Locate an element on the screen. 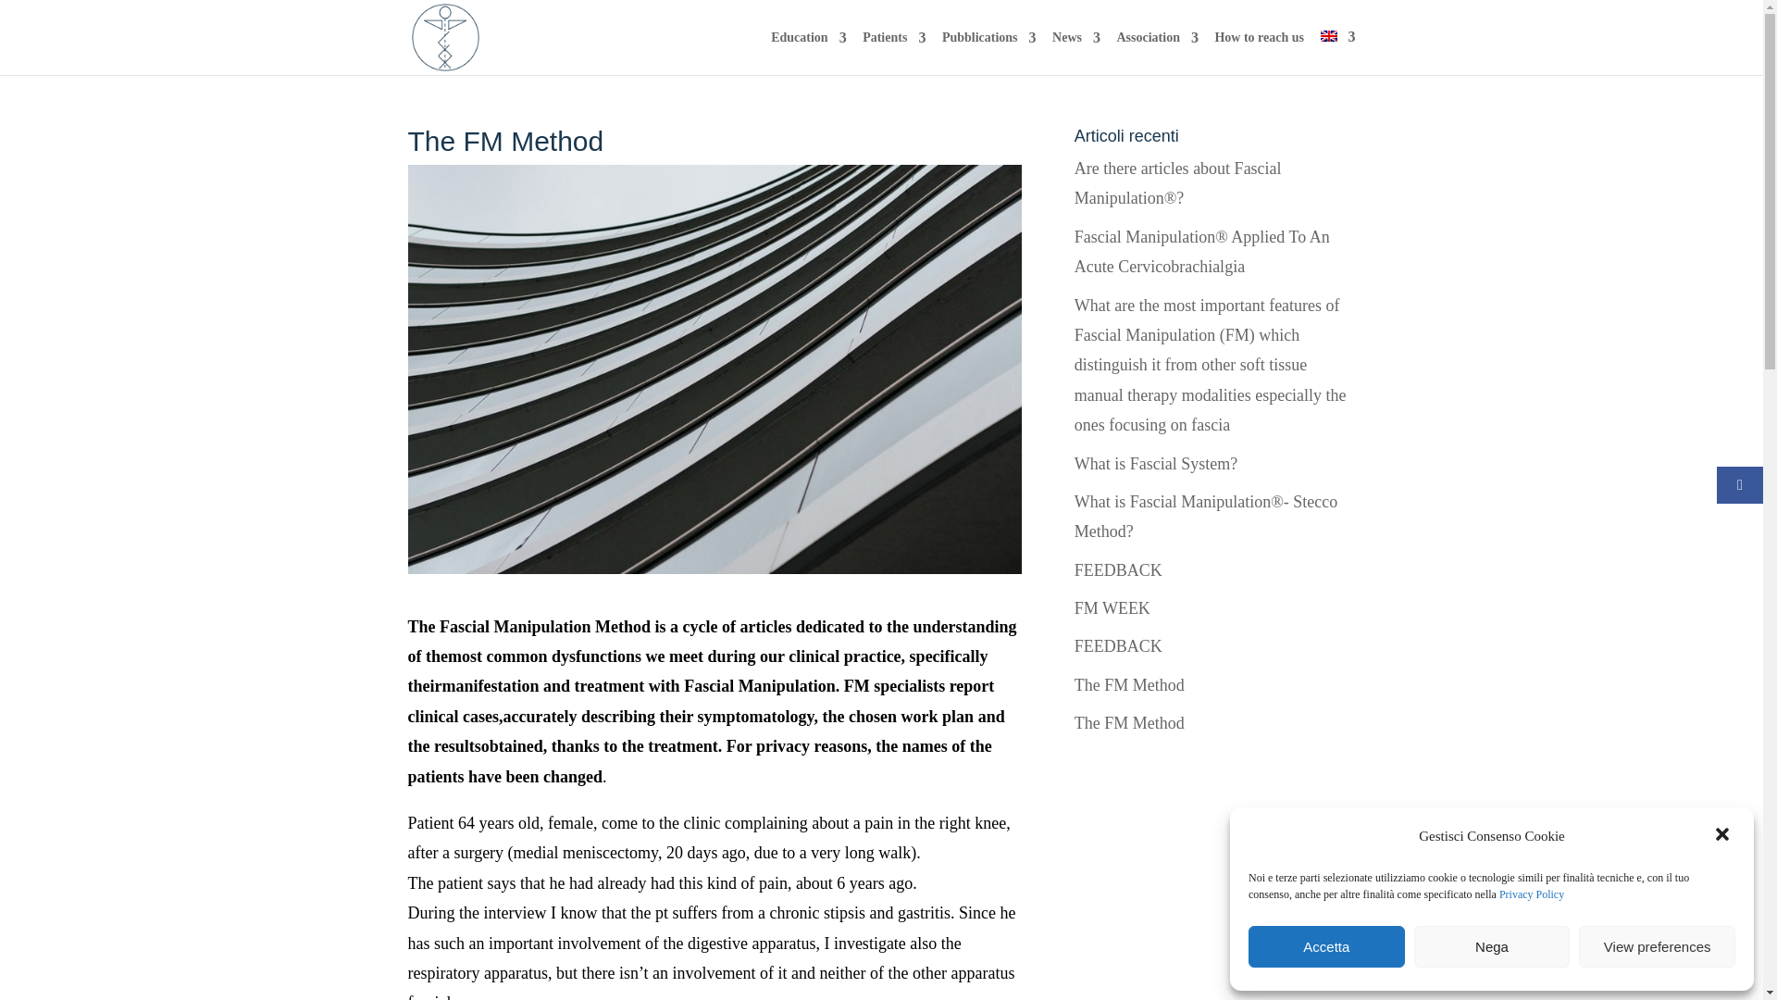 This screenshot has width=1777, height=1000. Patients is located at coordinates (894, 53).